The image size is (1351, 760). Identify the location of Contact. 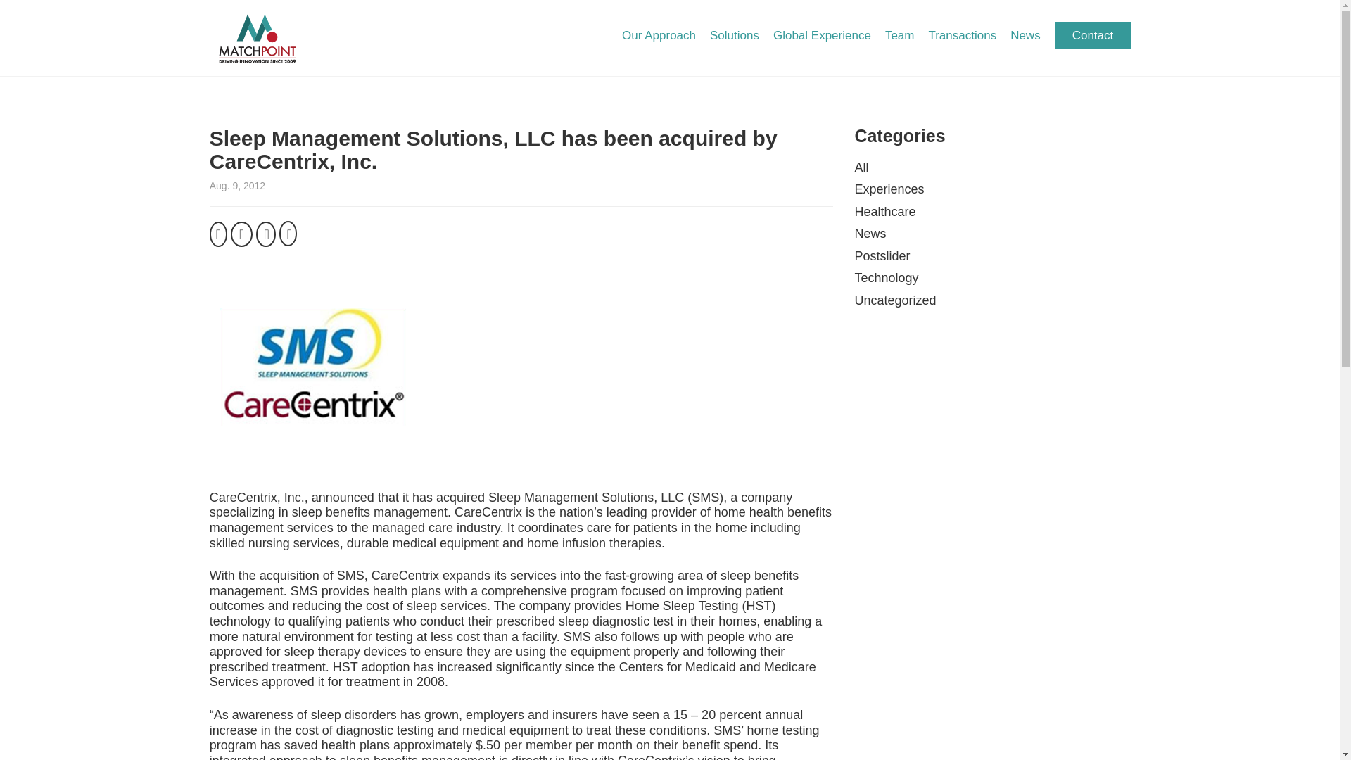
(1093, 35).